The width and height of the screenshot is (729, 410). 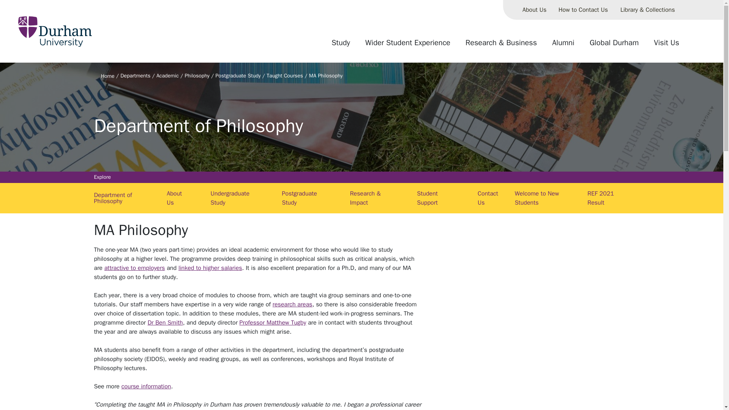 What do you see at coordinates (666, 46) in the screenshot?
I see `Visit Us` at bounding box center [666, 46].